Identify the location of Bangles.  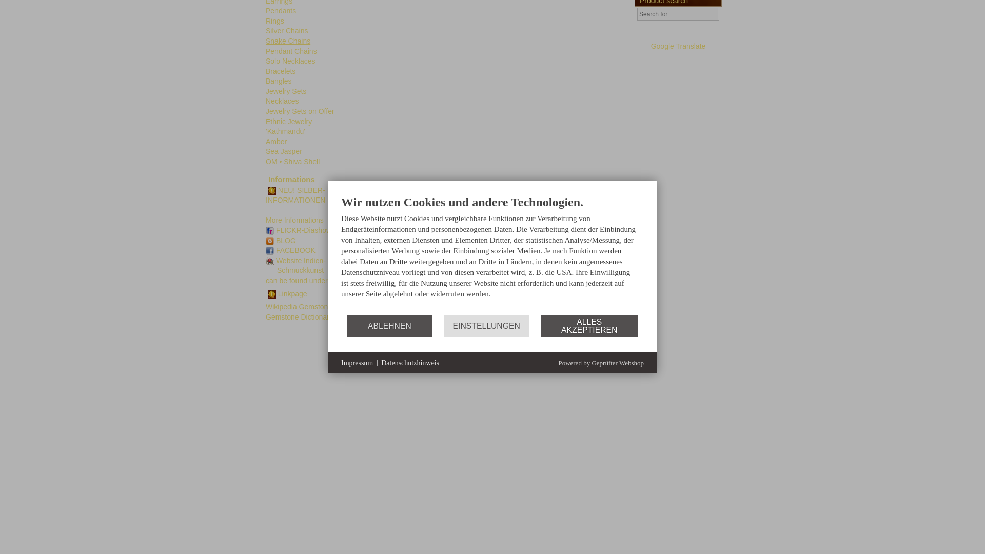
(279, 81).